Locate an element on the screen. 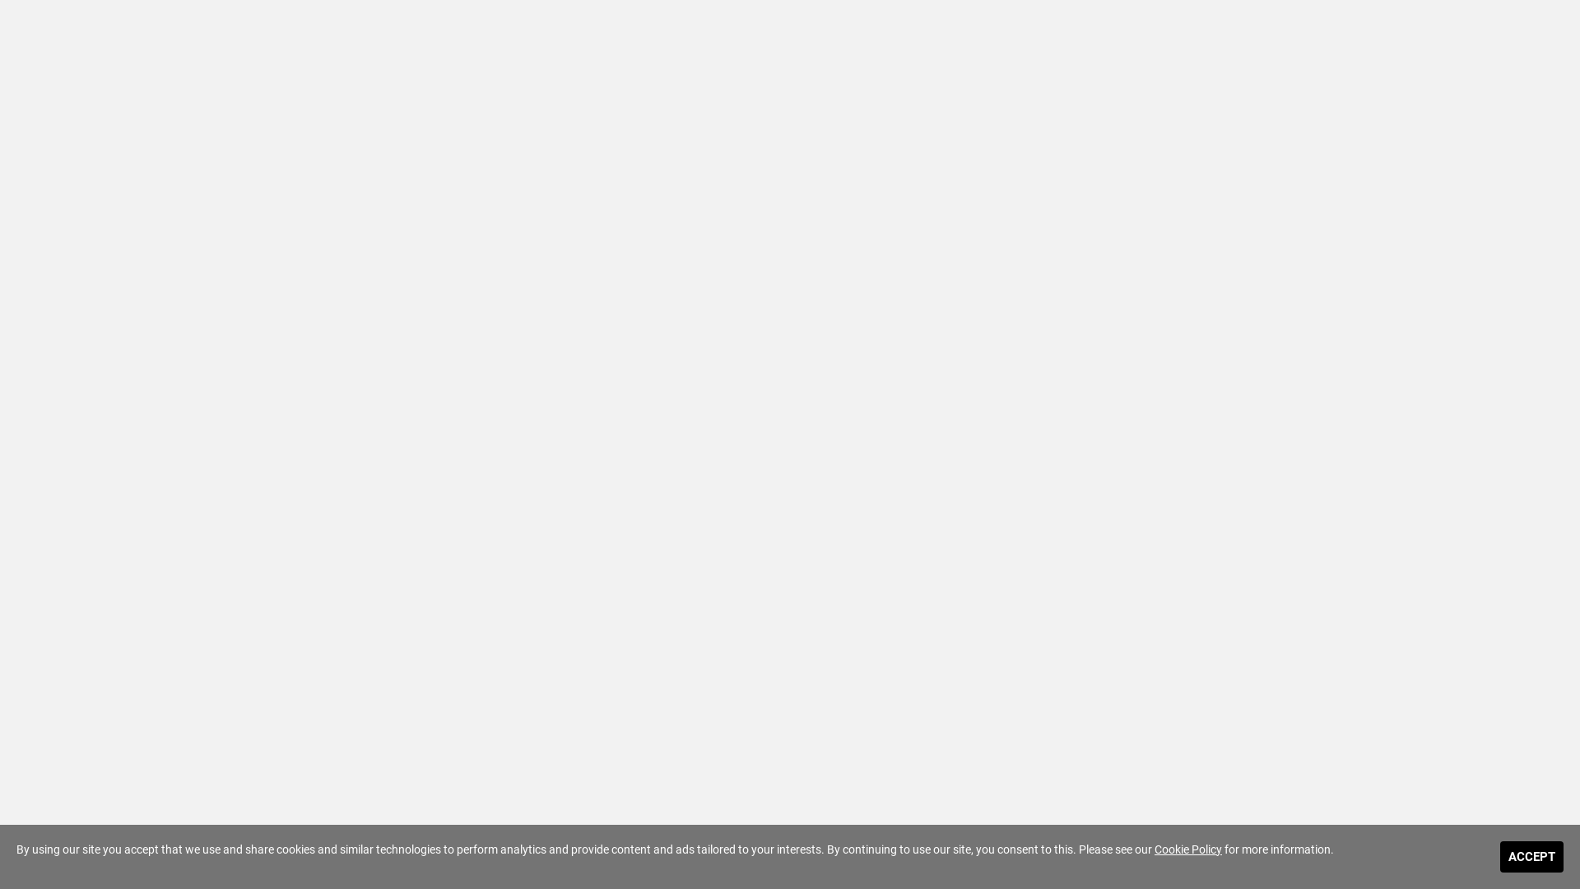 This screenshot has height=889, width=1580. ACCEPT is located at coordinates (1532, 858).